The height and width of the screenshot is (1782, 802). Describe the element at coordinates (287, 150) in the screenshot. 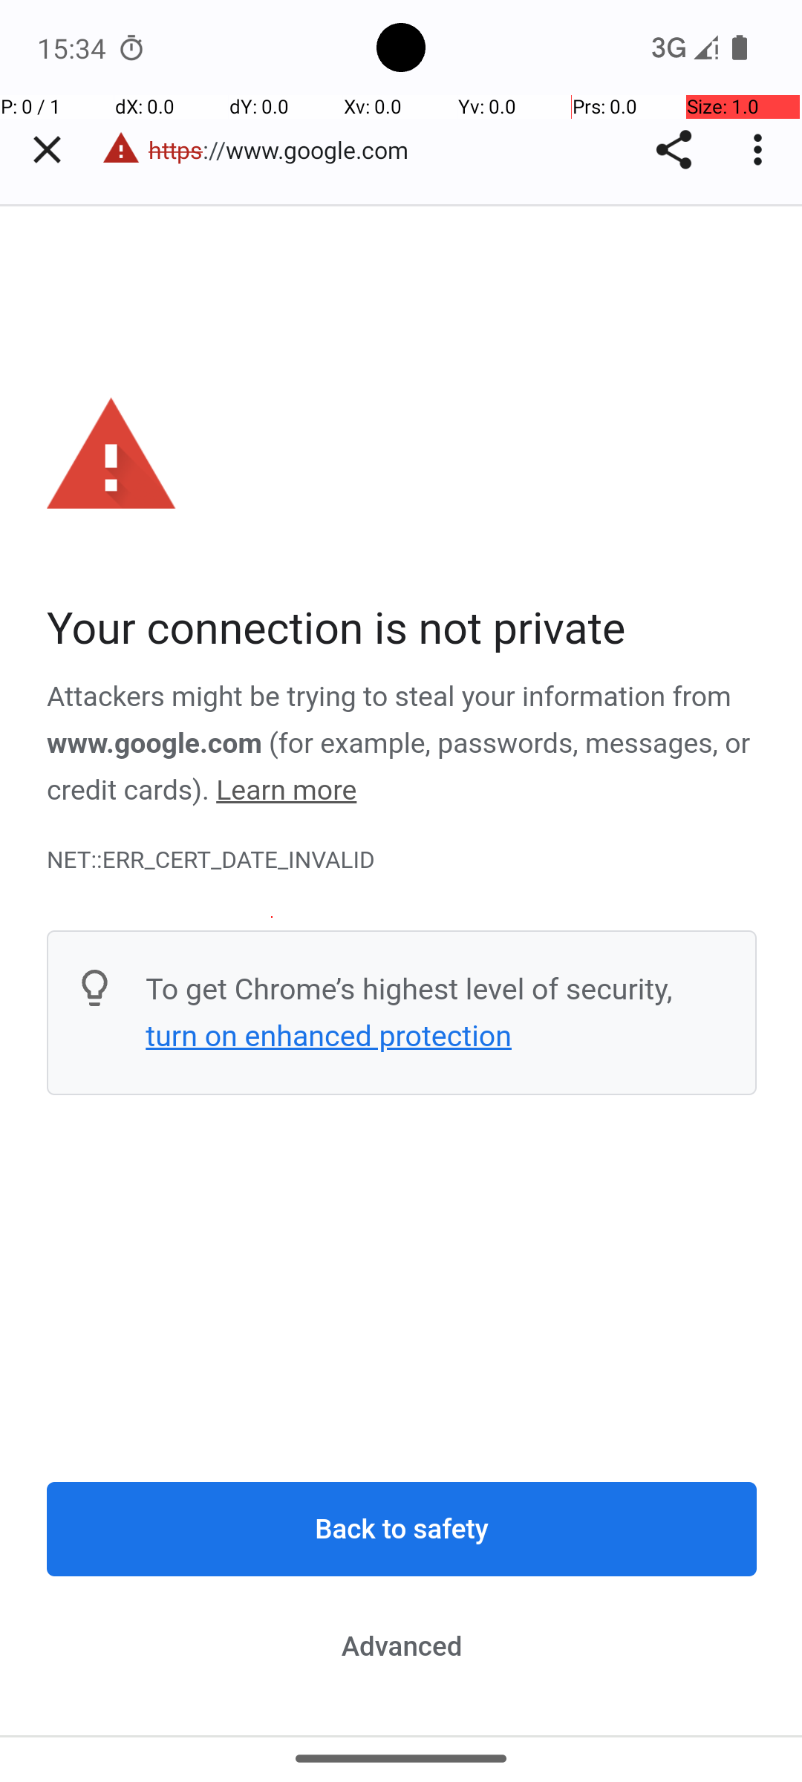

I see `https://www.google.com` at that location.